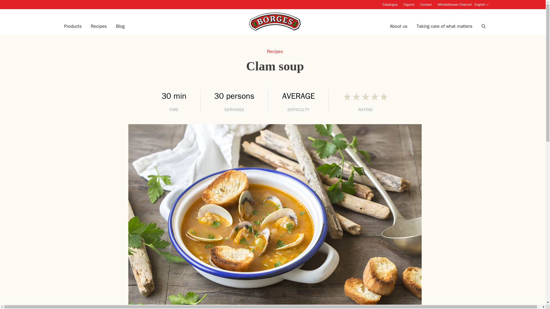 This screenshot has width=550, height=309. Describe the element at coordinates (120, 26) in the screenshot. I see `Blog` at that location.